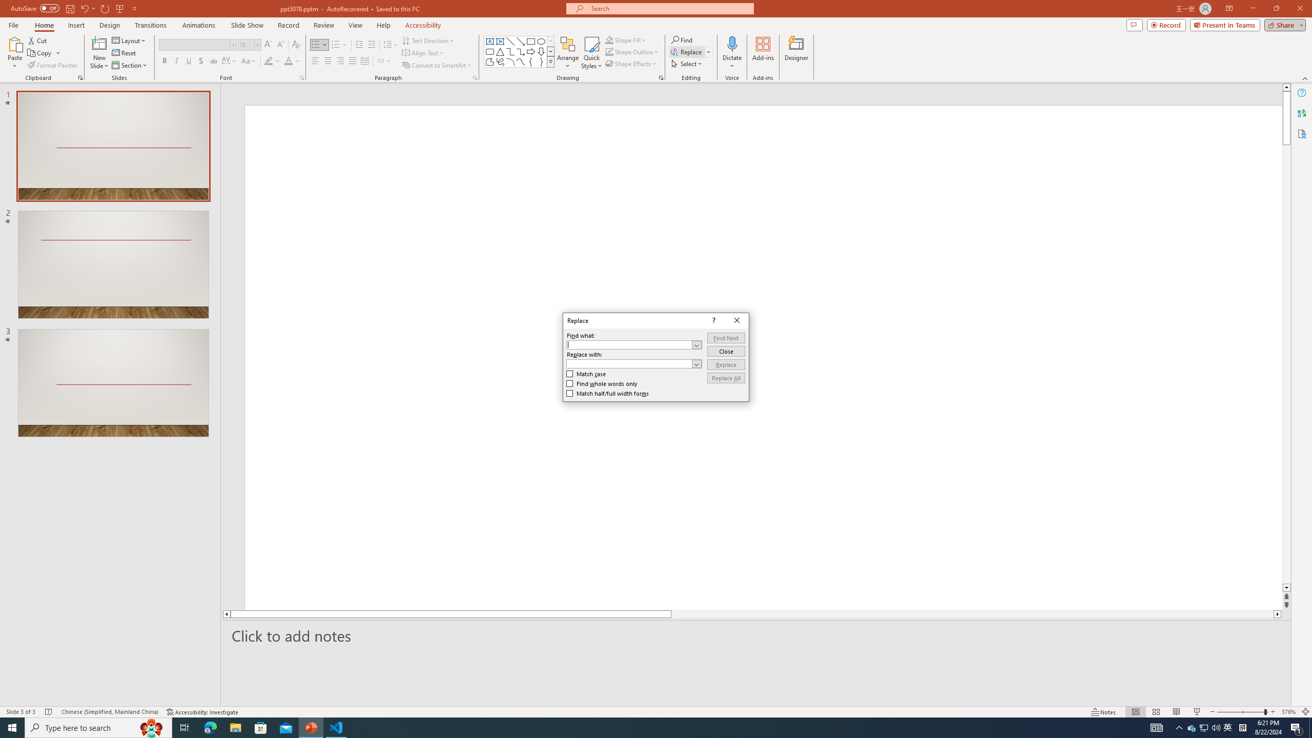 The width and height of the screenshot is (1312, 738). Describe the element at coordinates (726, 377) in the screenshot. I see `Replace All` at that location.